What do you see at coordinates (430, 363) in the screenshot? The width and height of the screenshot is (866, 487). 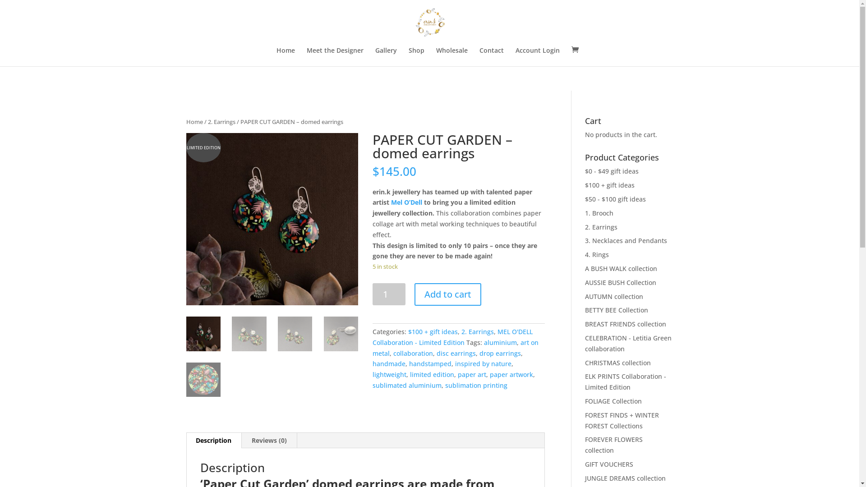 I see `handstamped` at bounding box center [430, 363].